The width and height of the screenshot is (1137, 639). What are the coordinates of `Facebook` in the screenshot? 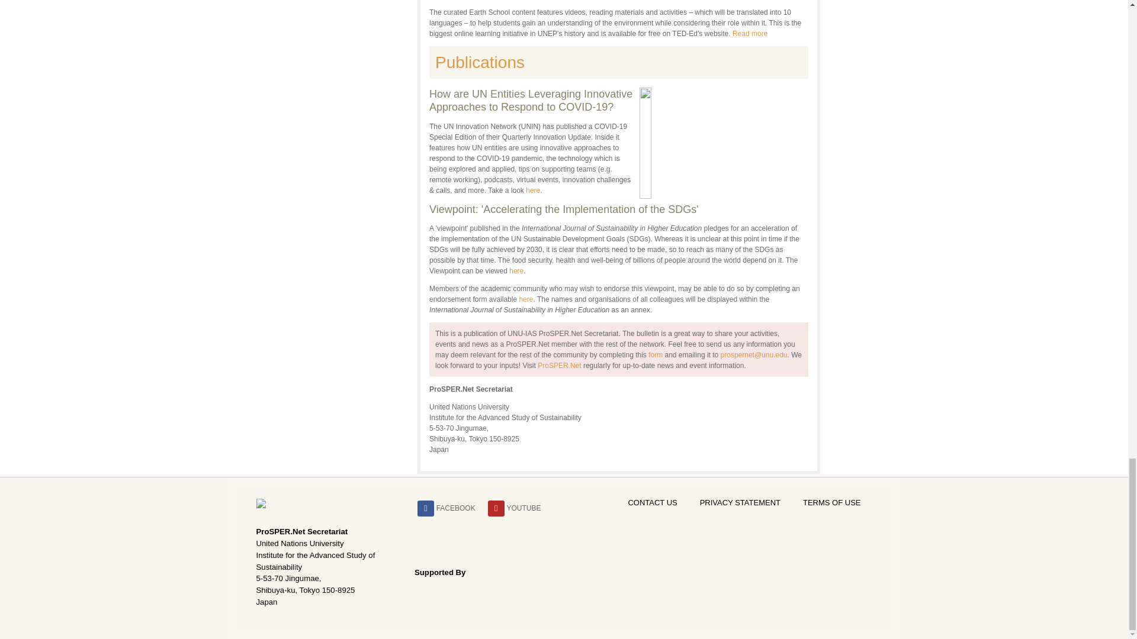 It's located at (425, 508).